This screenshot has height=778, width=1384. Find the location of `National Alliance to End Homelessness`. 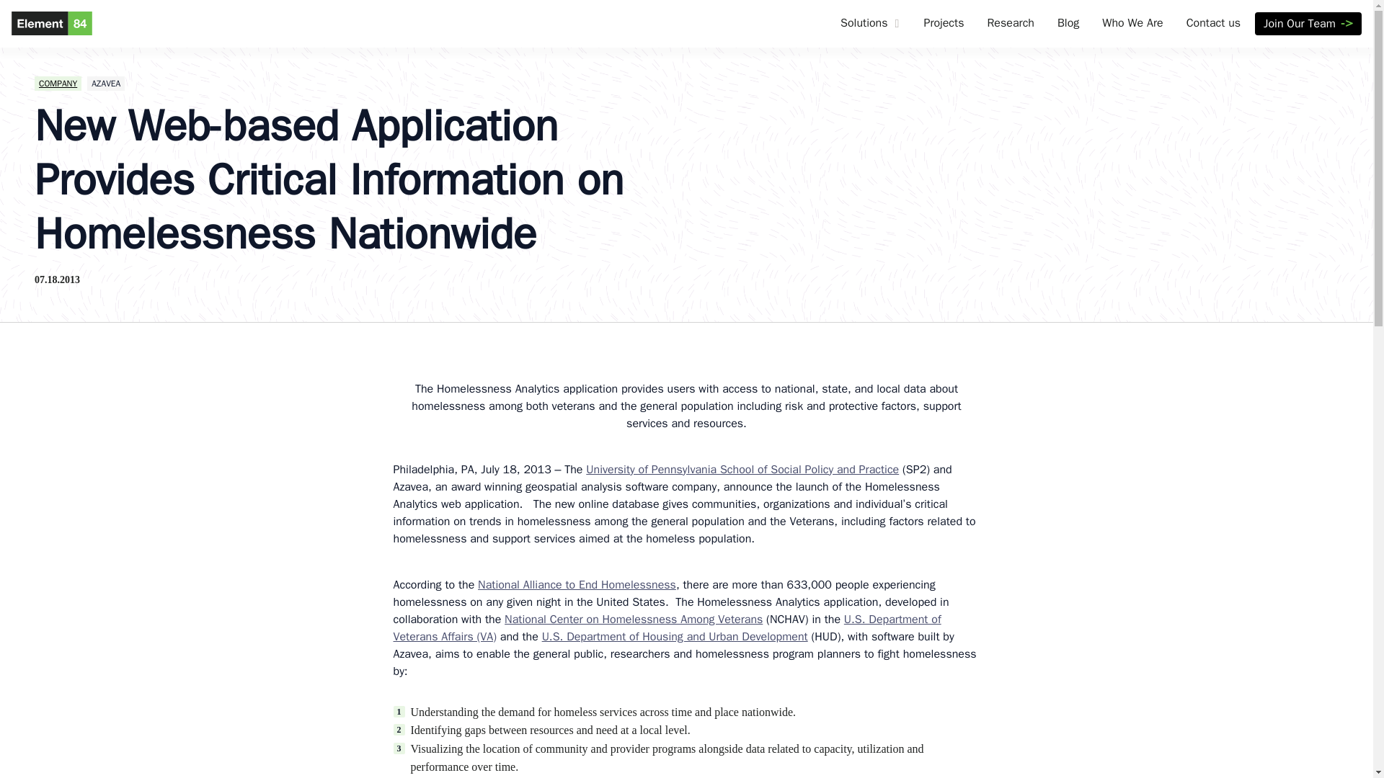

National Alliance to End Homelessness is located at coordinates (577, 585).